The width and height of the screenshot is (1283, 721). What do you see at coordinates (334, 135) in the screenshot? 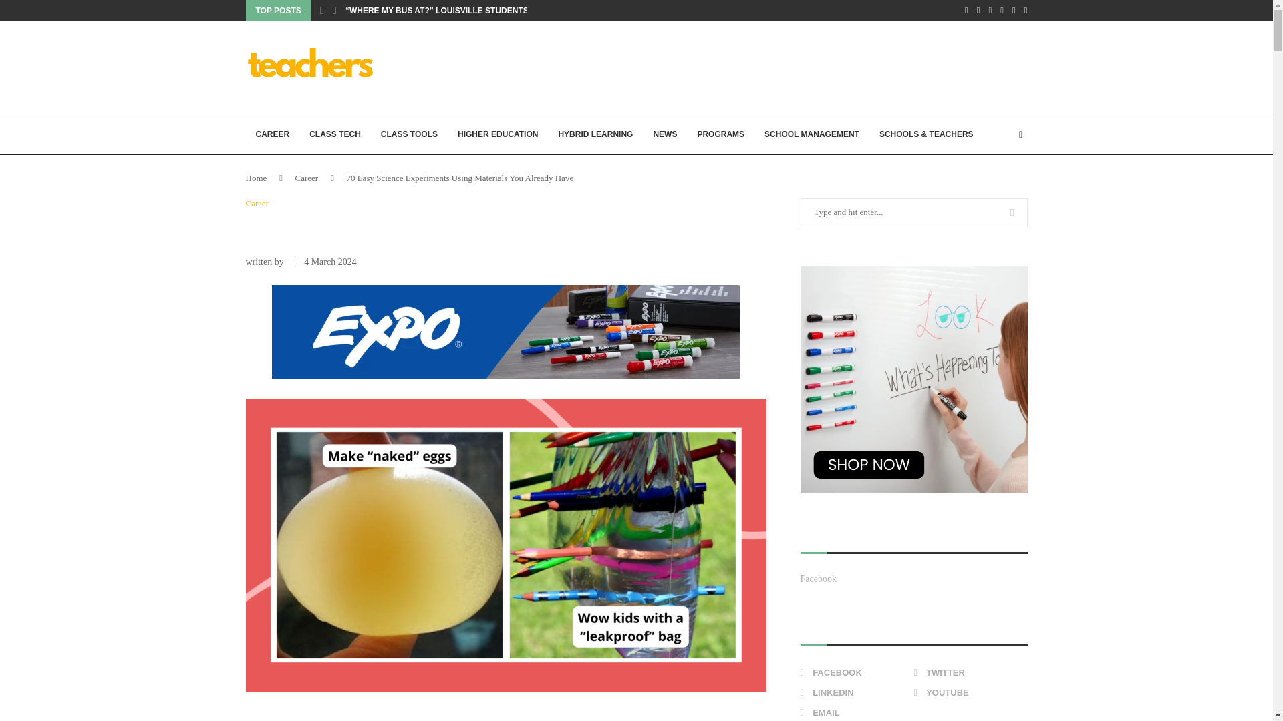
I see `CLASS TECH` at bounding box center [334, 135].